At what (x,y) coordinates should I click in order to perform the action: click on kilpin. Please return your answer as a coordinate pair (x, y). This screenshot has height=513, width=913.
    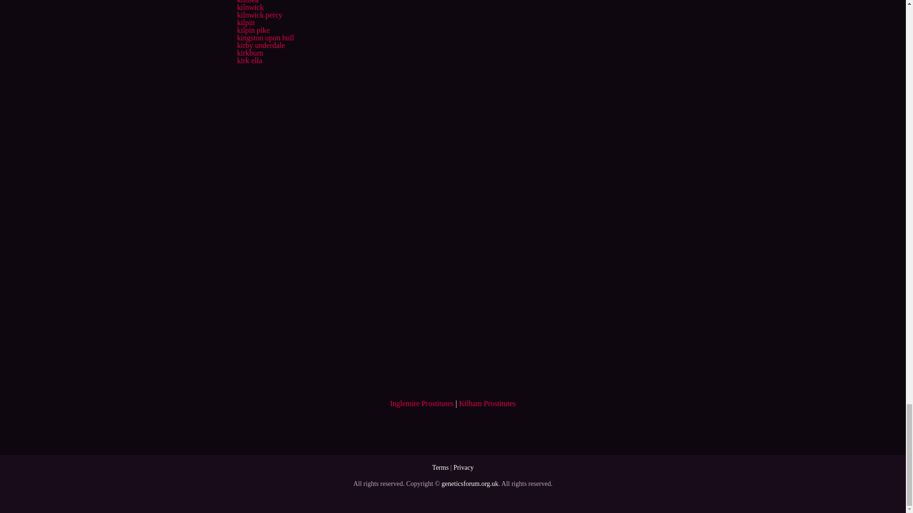
    Looking at the image, I should click on (245, 22).